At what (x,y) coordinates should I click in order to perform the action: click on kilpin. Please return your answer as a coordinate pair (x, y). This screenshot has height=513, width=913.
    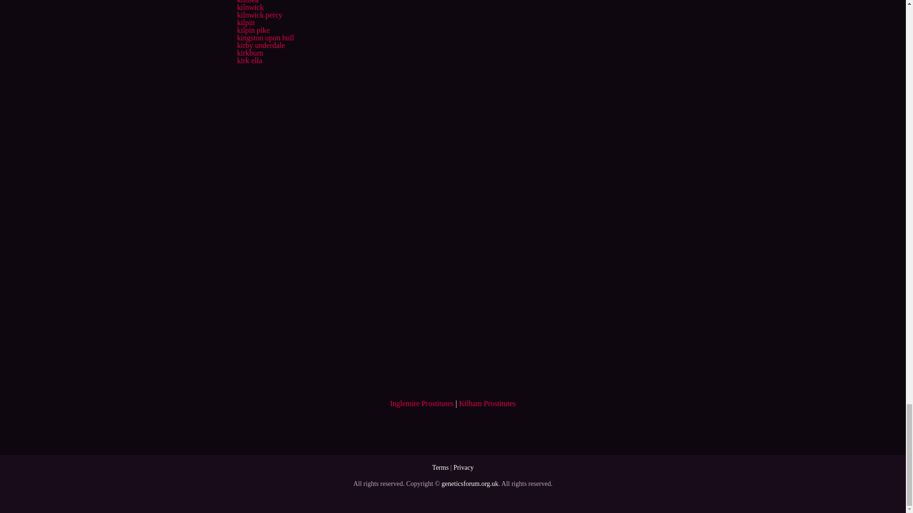
    Looking at the image, I should click on (245, 22).